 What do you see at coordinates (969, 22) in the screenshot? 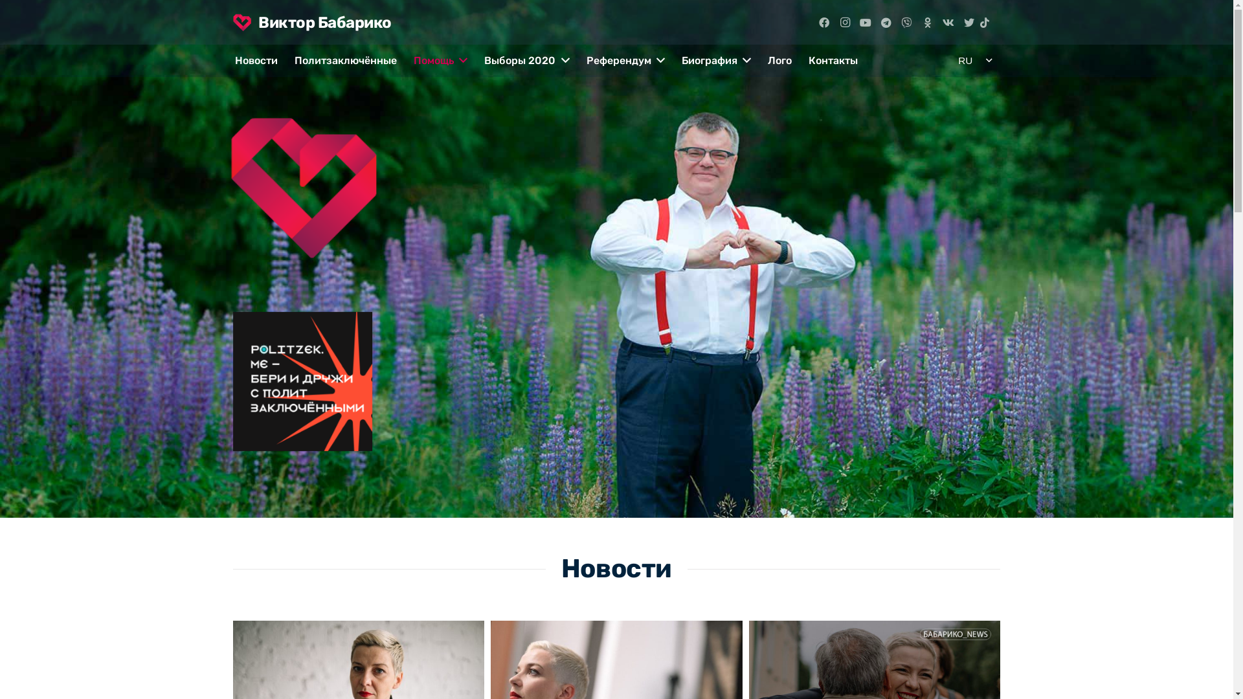
I see `Twitter` at bounding box center [969, 22].